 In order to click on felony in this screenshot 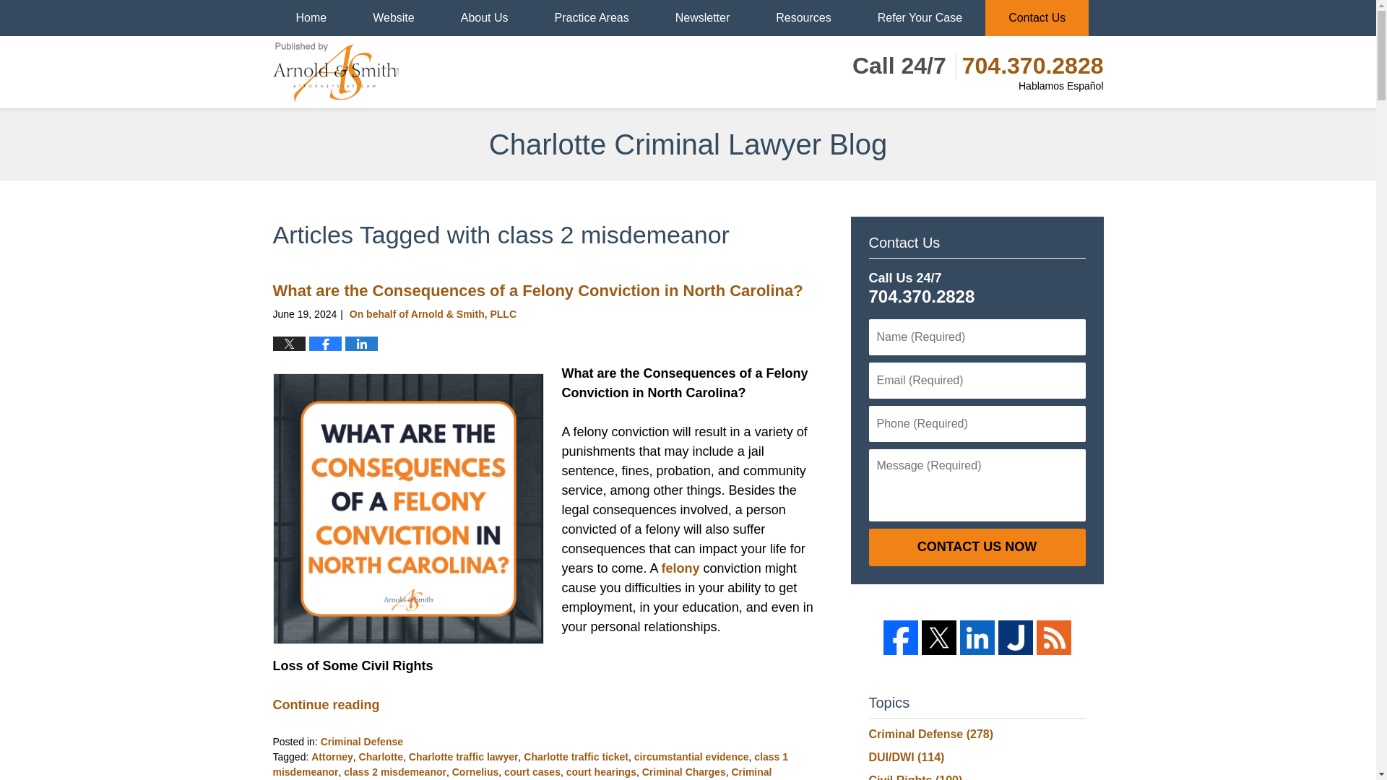, I will do `click(680, 568)`.